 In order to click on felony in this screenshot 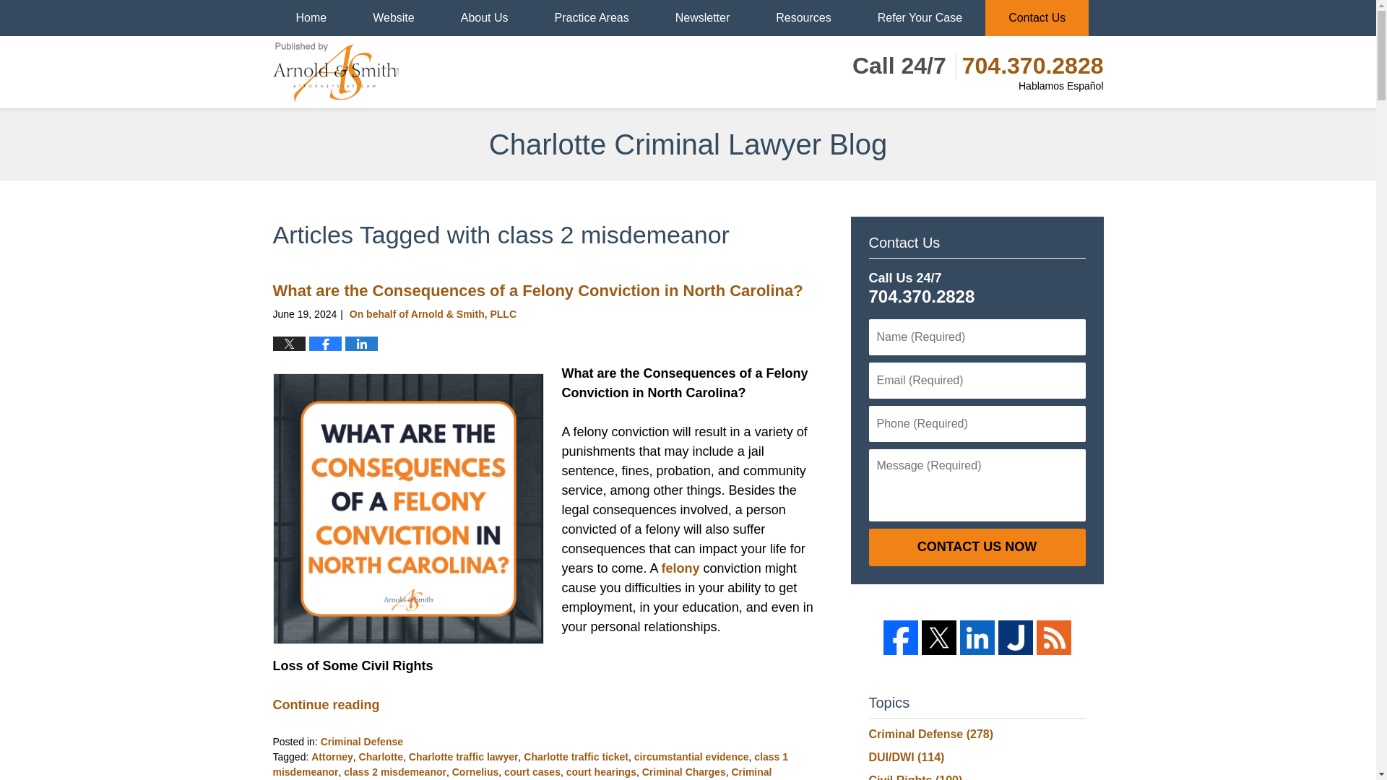, I will do `click(680, 568)`.